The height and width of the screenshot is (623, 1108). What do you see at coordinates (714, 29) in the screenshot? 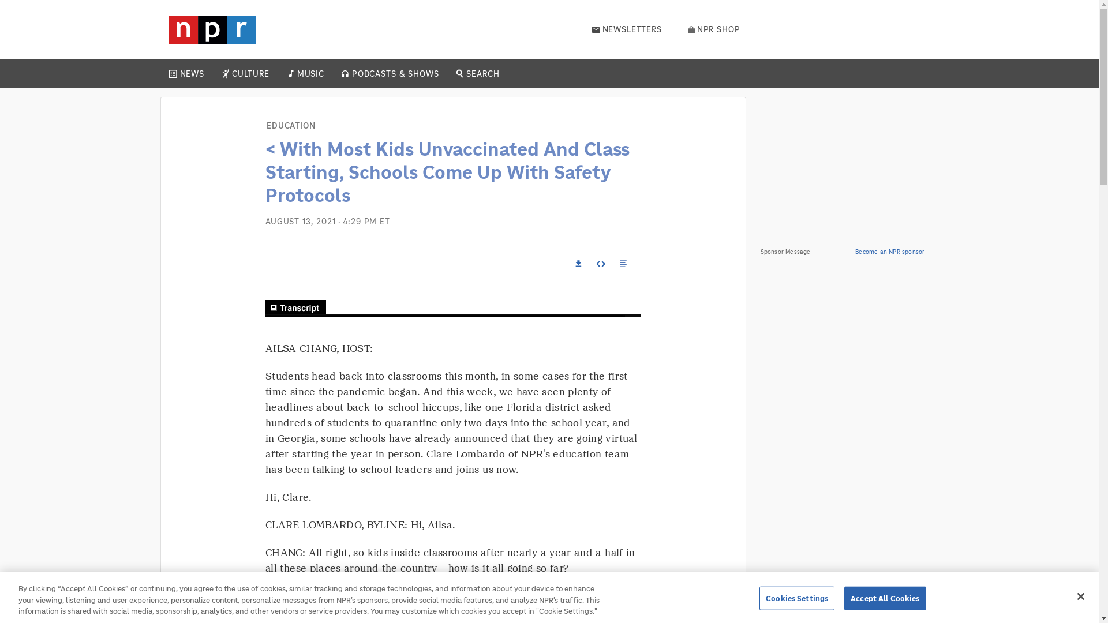
I see `NPR SHOP` at bounding box center [714, 29].